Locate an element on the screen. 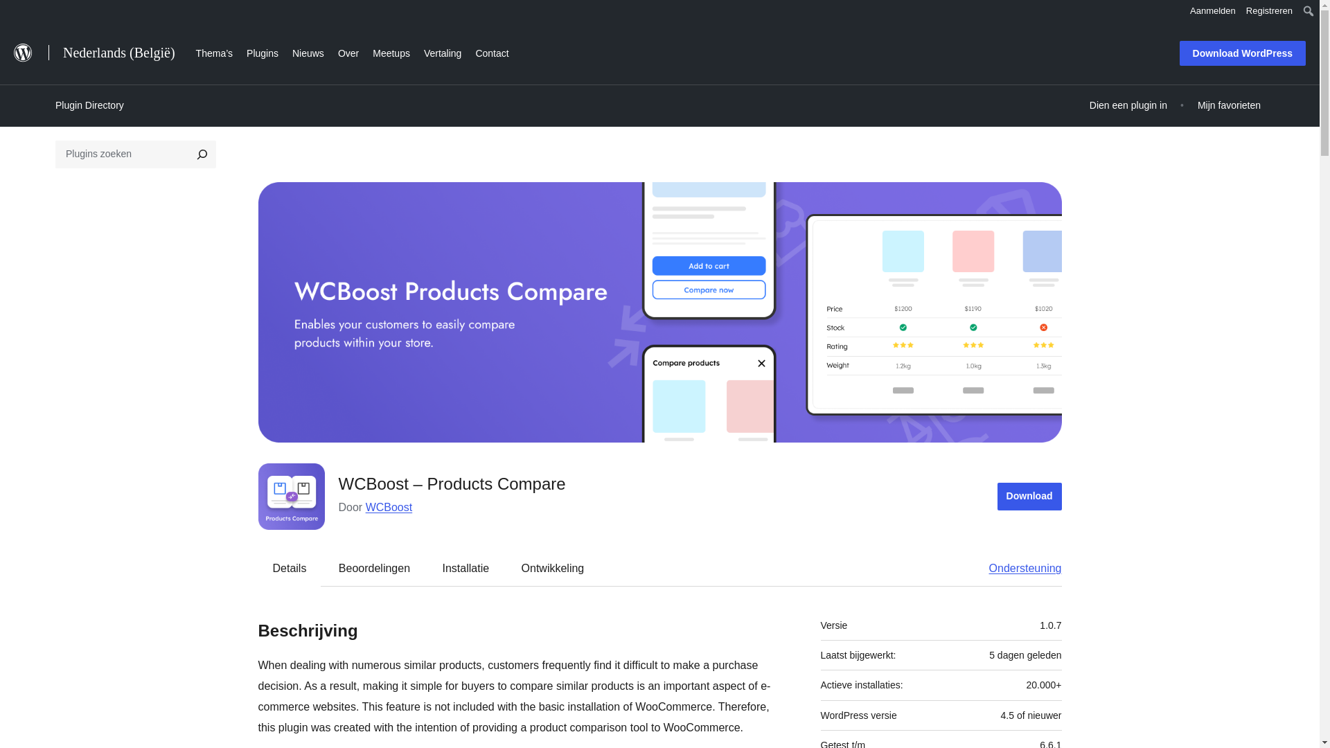 Image resolution: width=1330 pixels, height=748 pixels. Installatie is located at coordinates (465, 568).